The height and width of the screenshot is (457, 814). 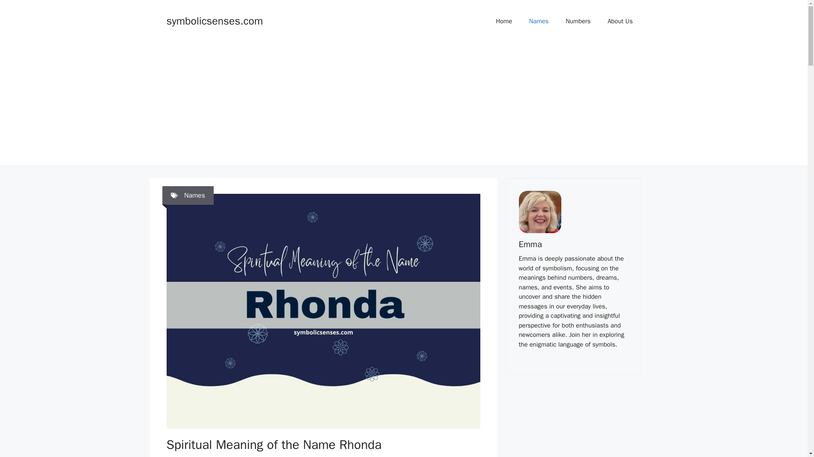 I want to click on emma, so click(x=540, y=212).